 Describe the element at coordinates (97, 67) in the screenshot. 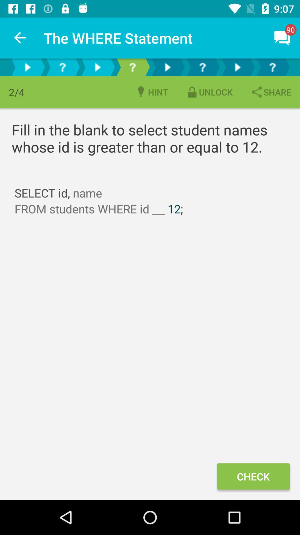

I see `go to next page` at that location.